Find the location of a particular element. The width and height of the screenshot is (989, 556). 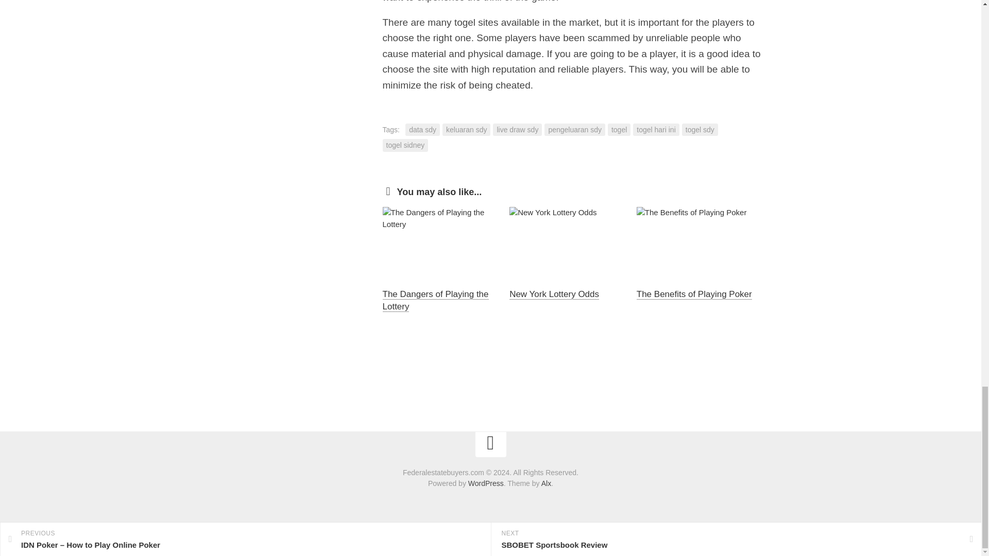

The Dangers of Playing the Lottery is located at coordinates (435, 300).